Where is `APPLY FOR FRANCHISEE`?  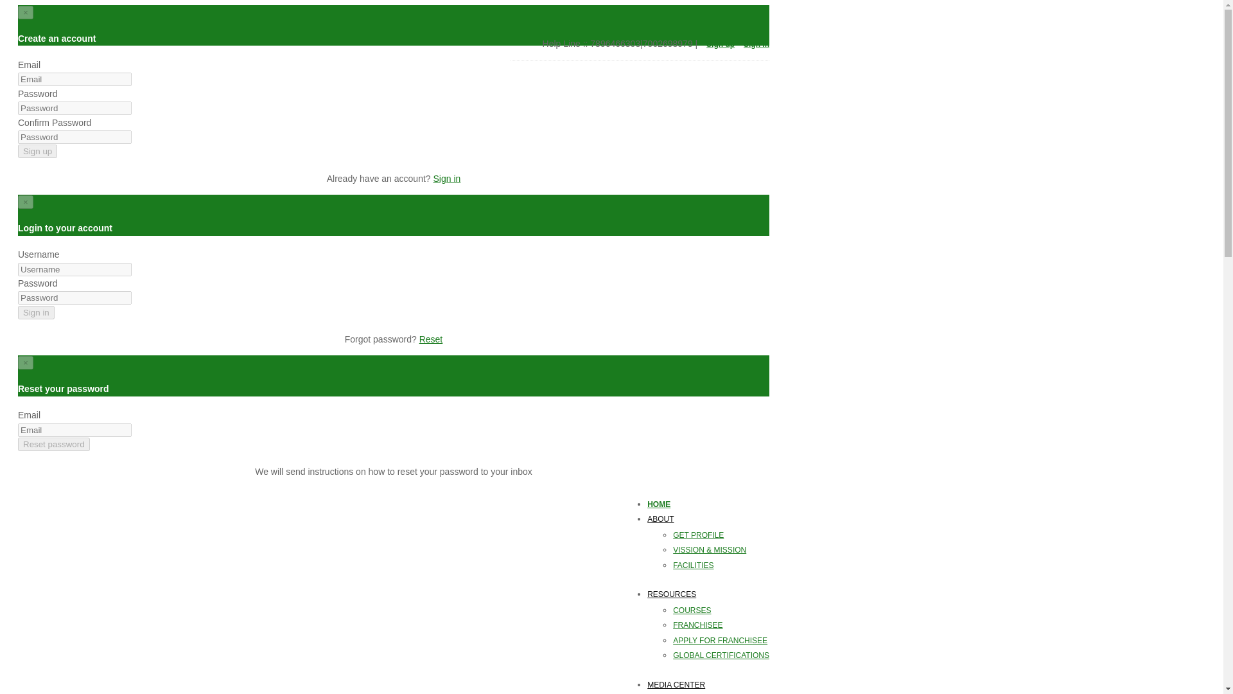 APPLY FOR FRANCHISEE is located at coordinates (721, 640).